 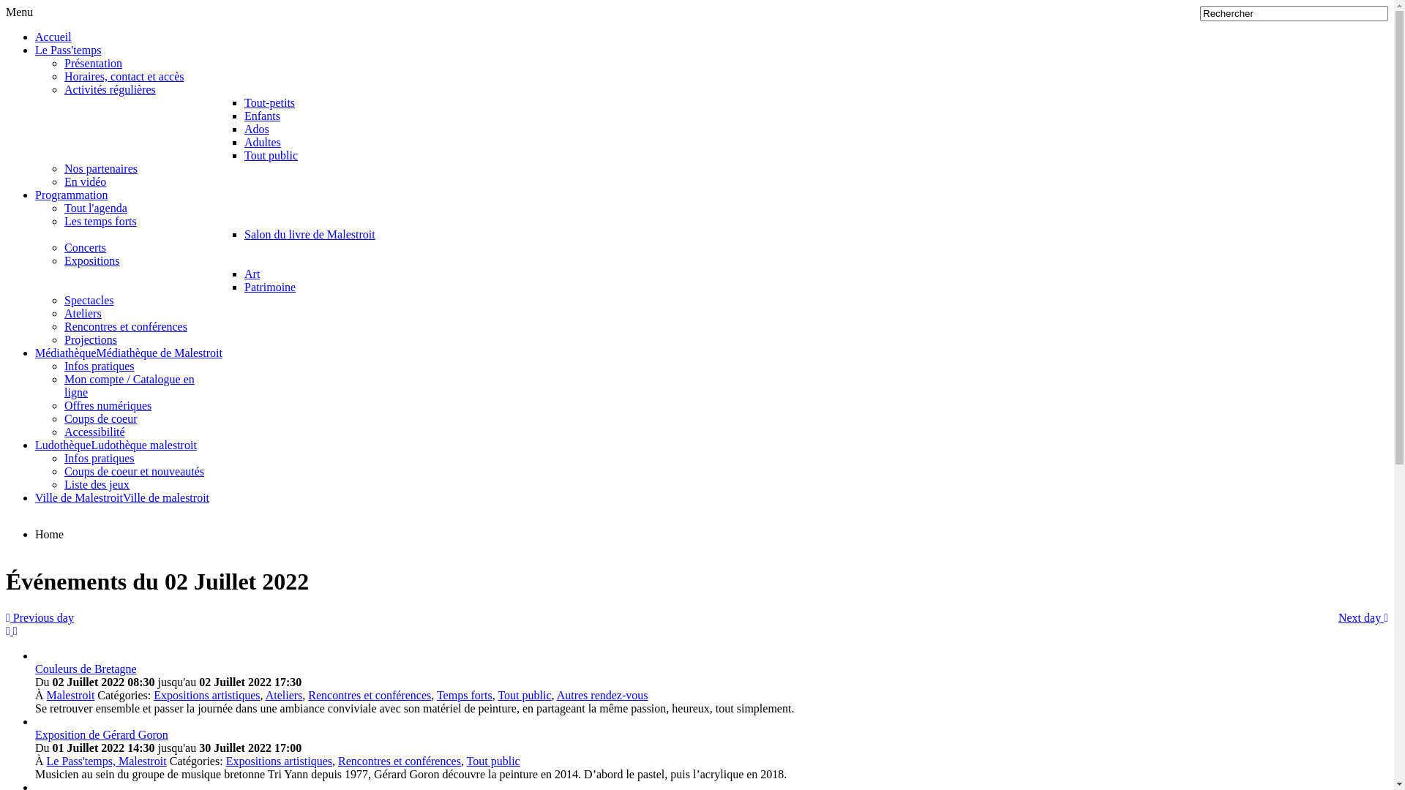 I want to click on Flux RSS, so click(x=10, y=631).